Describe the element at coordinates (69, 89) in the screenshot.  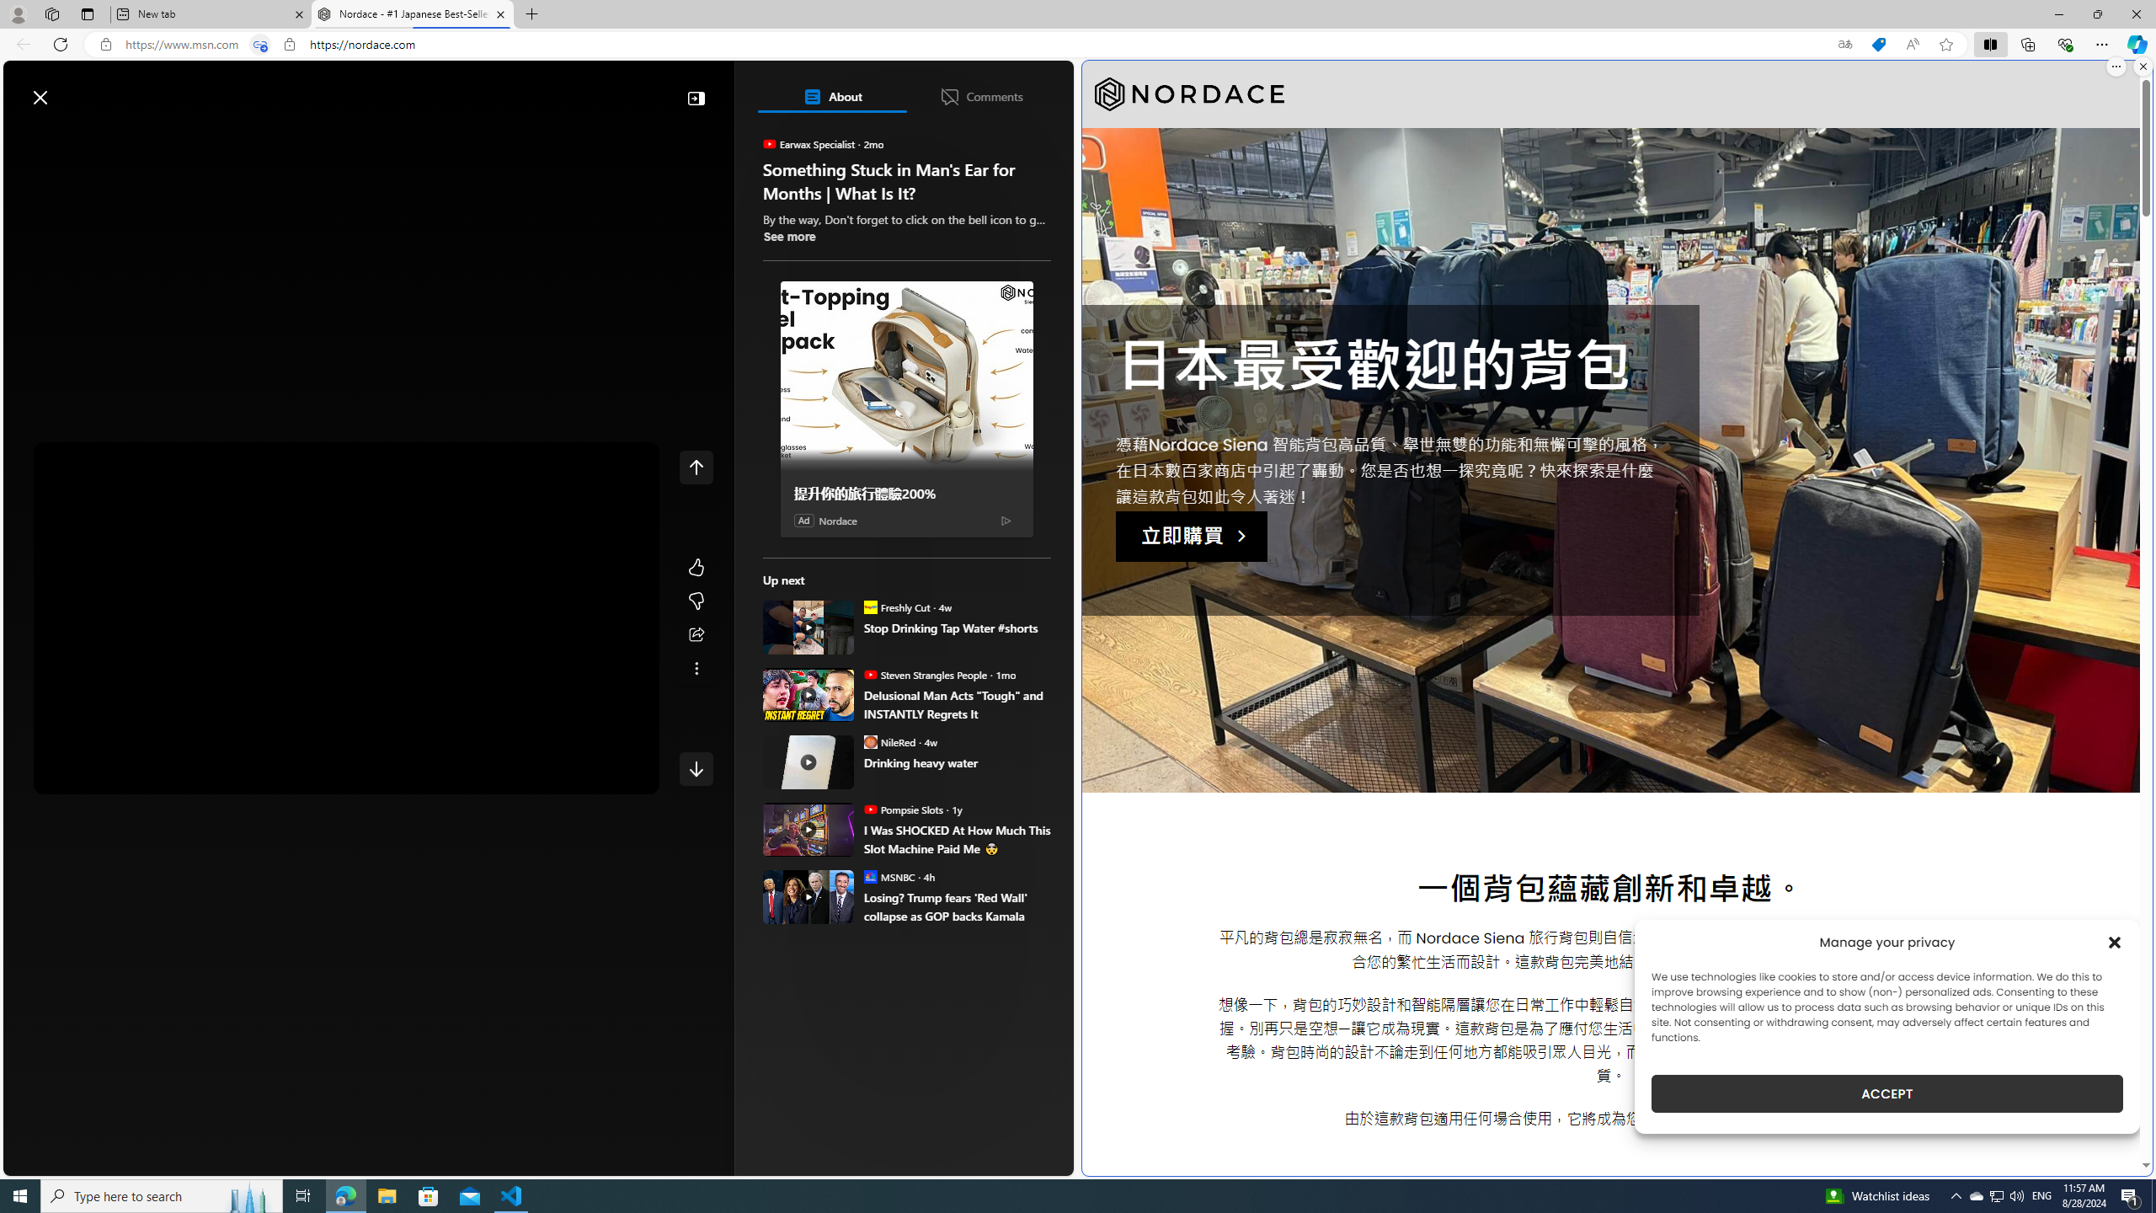
I see `Skip to footer` at that location.